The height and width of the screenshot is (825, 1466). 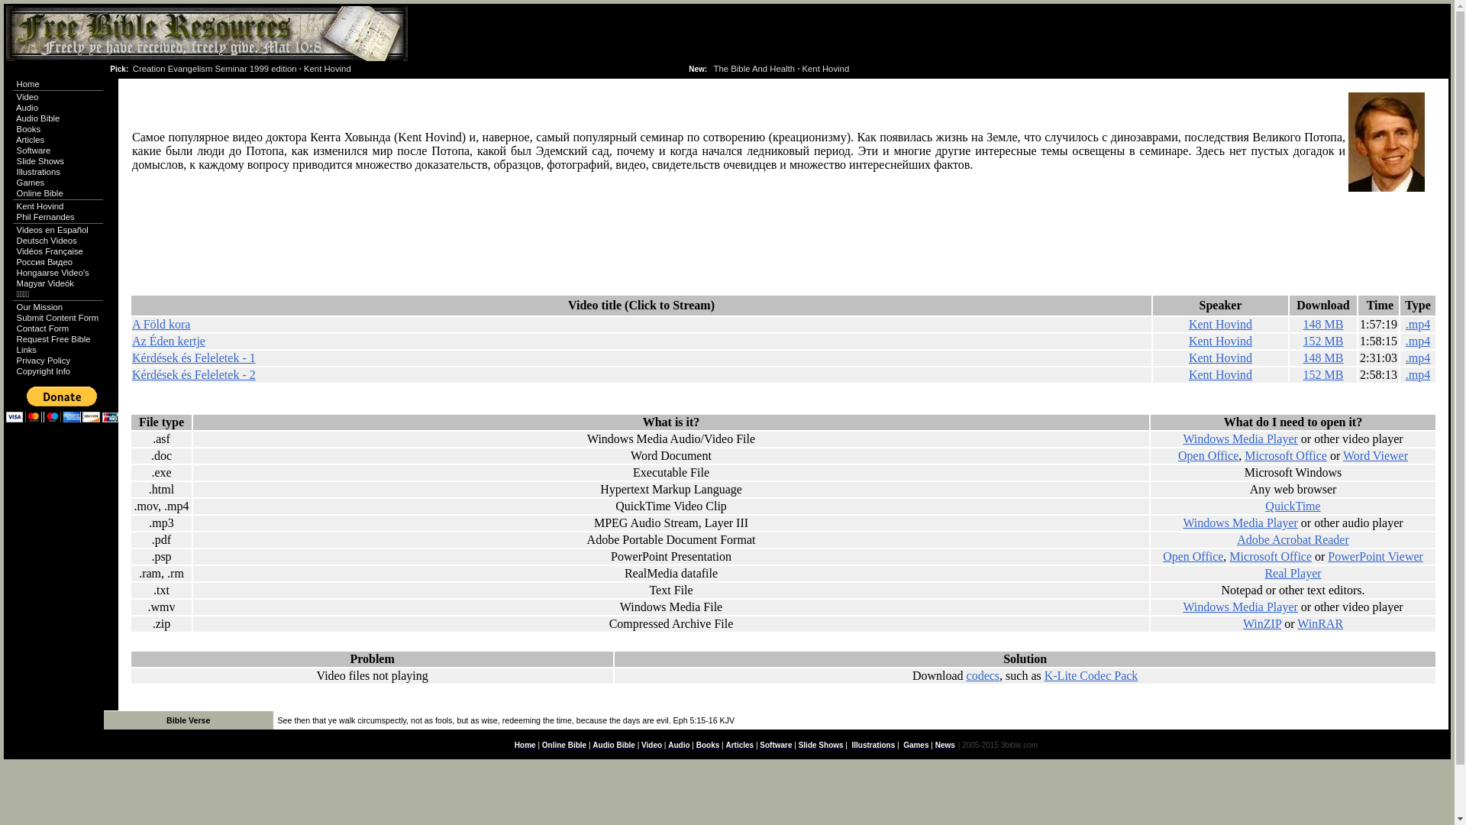 I want to click on 152 MB, so click(x=1324, y=341).